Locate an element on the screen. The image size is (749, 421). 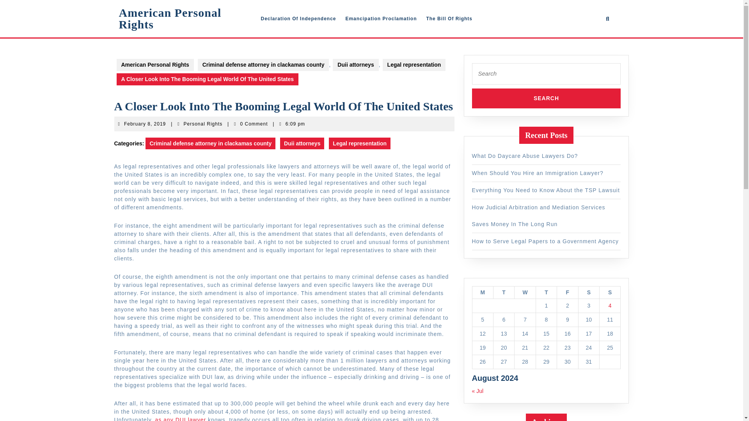
The Bill Of Rights is located at coordinates (181, 419).